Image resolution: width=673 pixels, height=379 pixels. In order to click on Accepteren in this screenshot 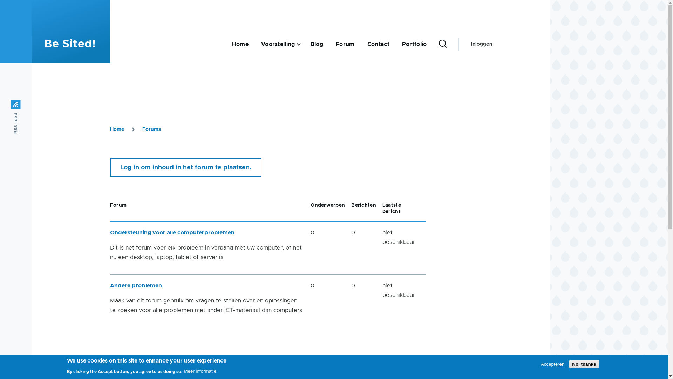, I will do `click(552, 364)`.